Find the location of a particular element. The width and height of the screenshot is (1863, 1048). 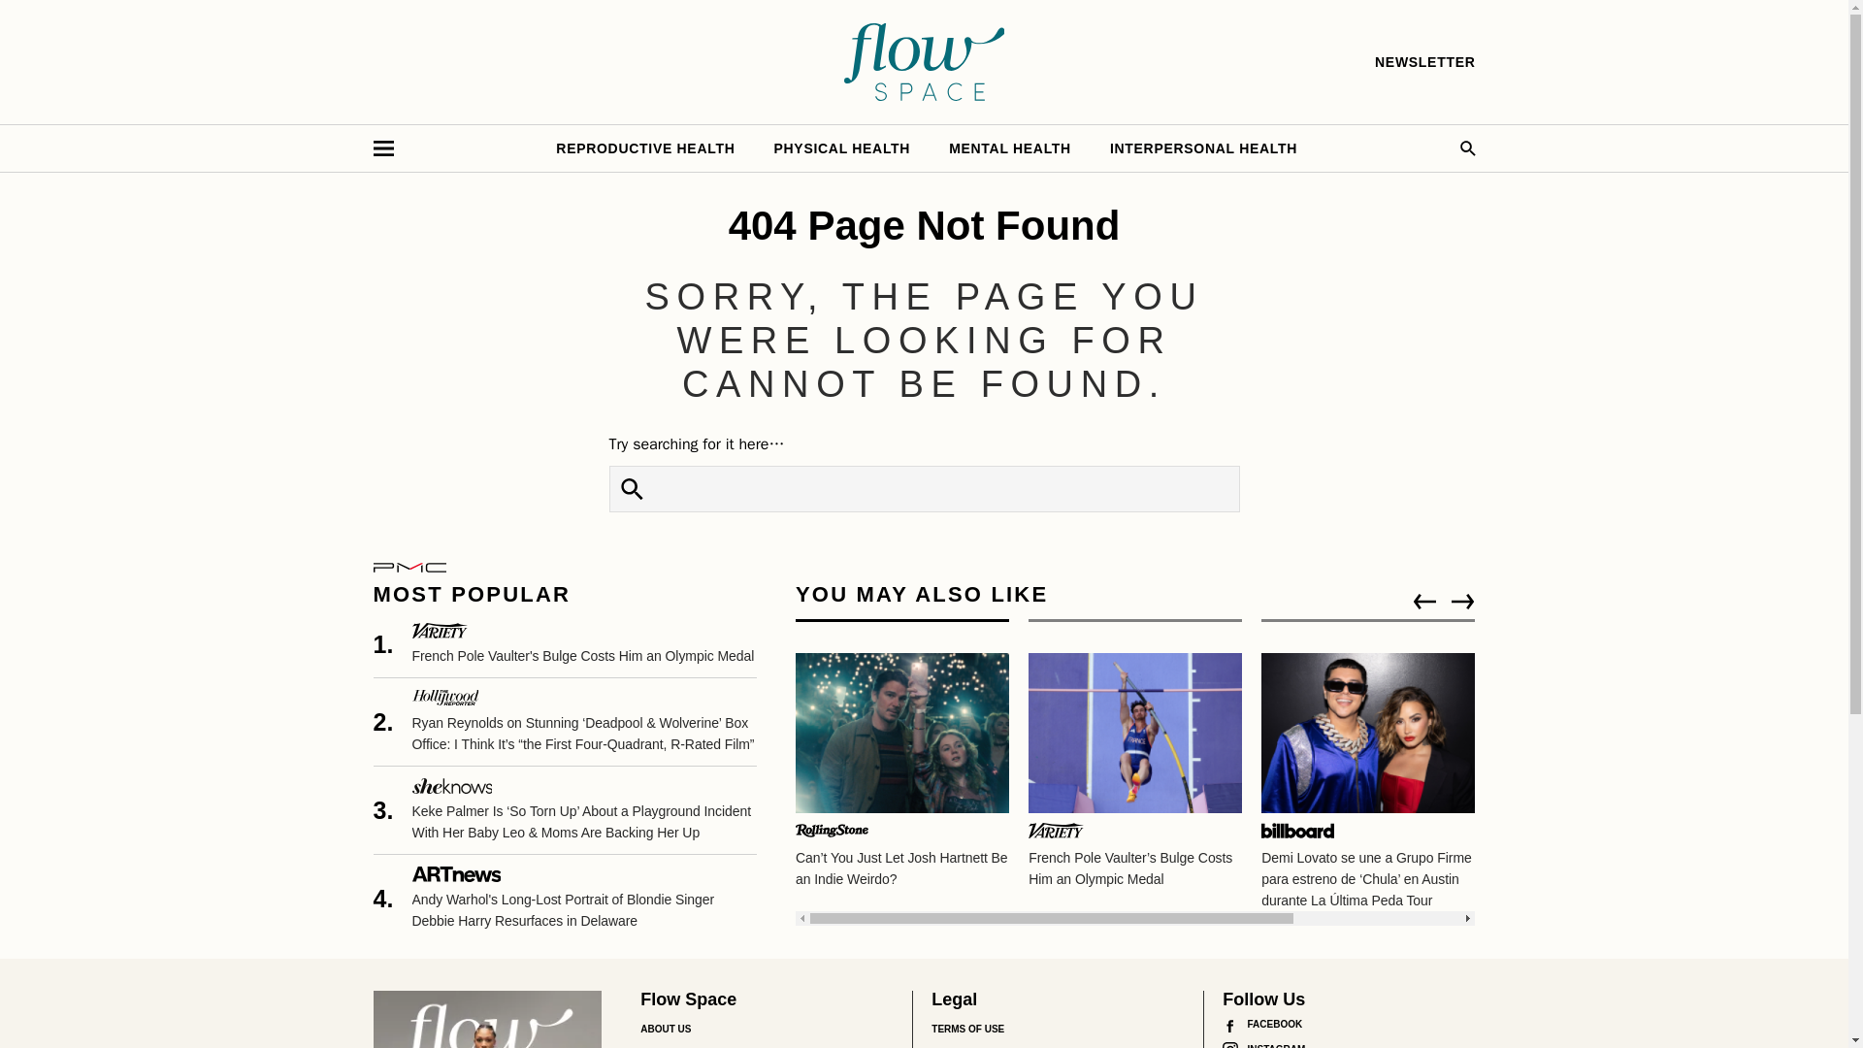

INTERPERSONAL HEALTH is located at coordinates (1203, 147).